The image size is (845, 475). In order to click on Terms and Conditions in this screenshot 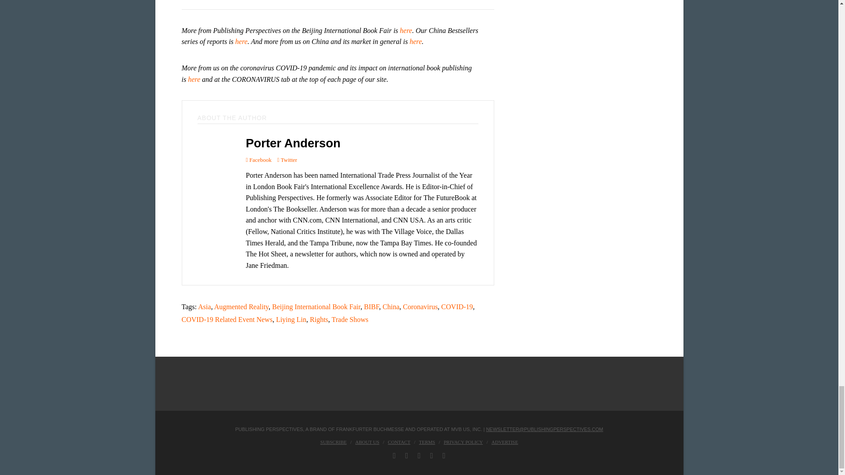, I will do `click(427, 442)`.